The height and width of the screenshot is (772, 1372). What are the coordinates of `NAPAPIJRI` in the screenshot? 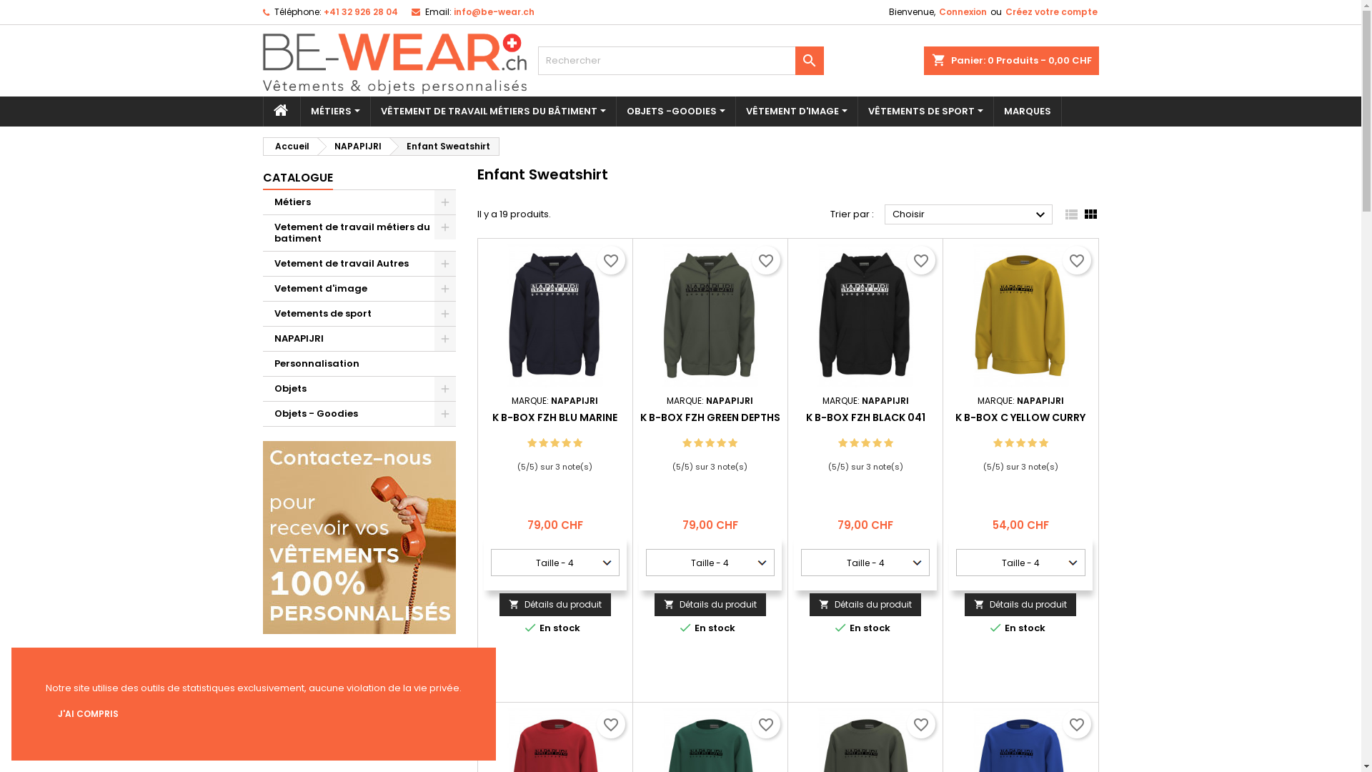 It's located at (575, 400).